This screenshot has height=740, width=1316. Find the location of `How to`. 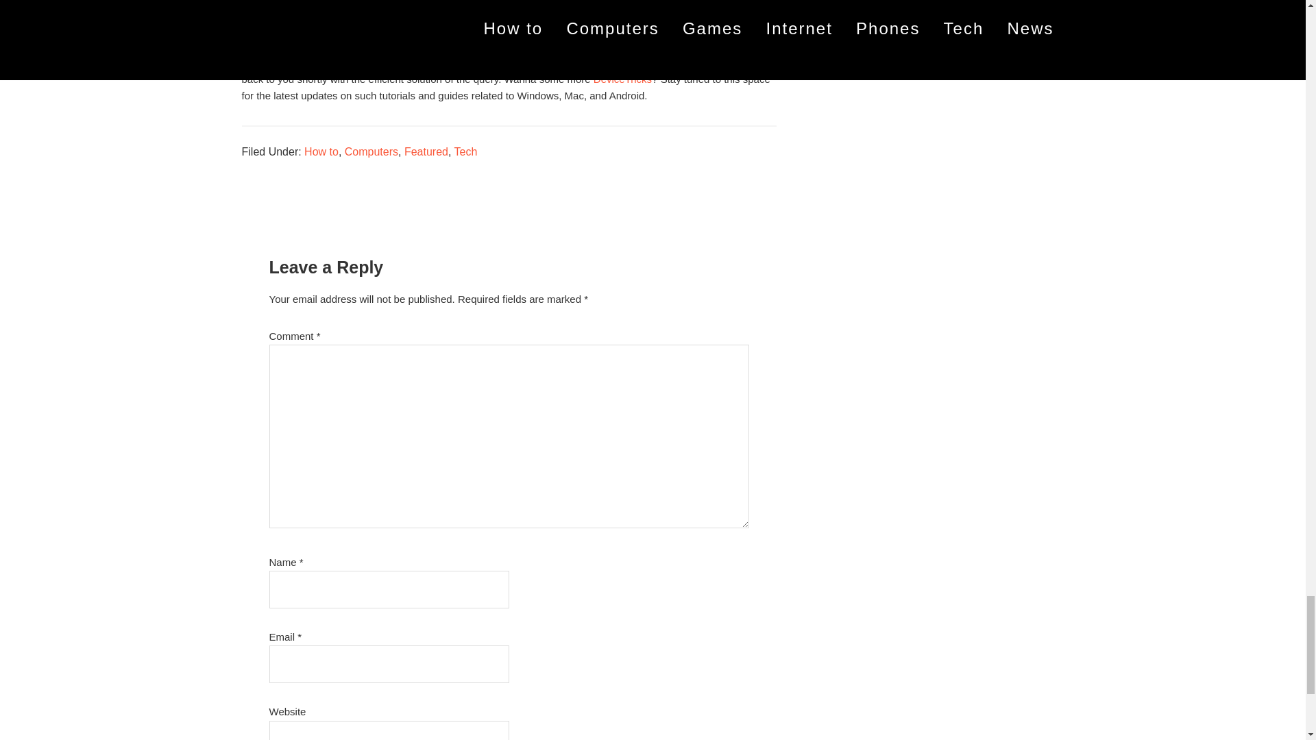

How to is located at coordinates (321, 151).